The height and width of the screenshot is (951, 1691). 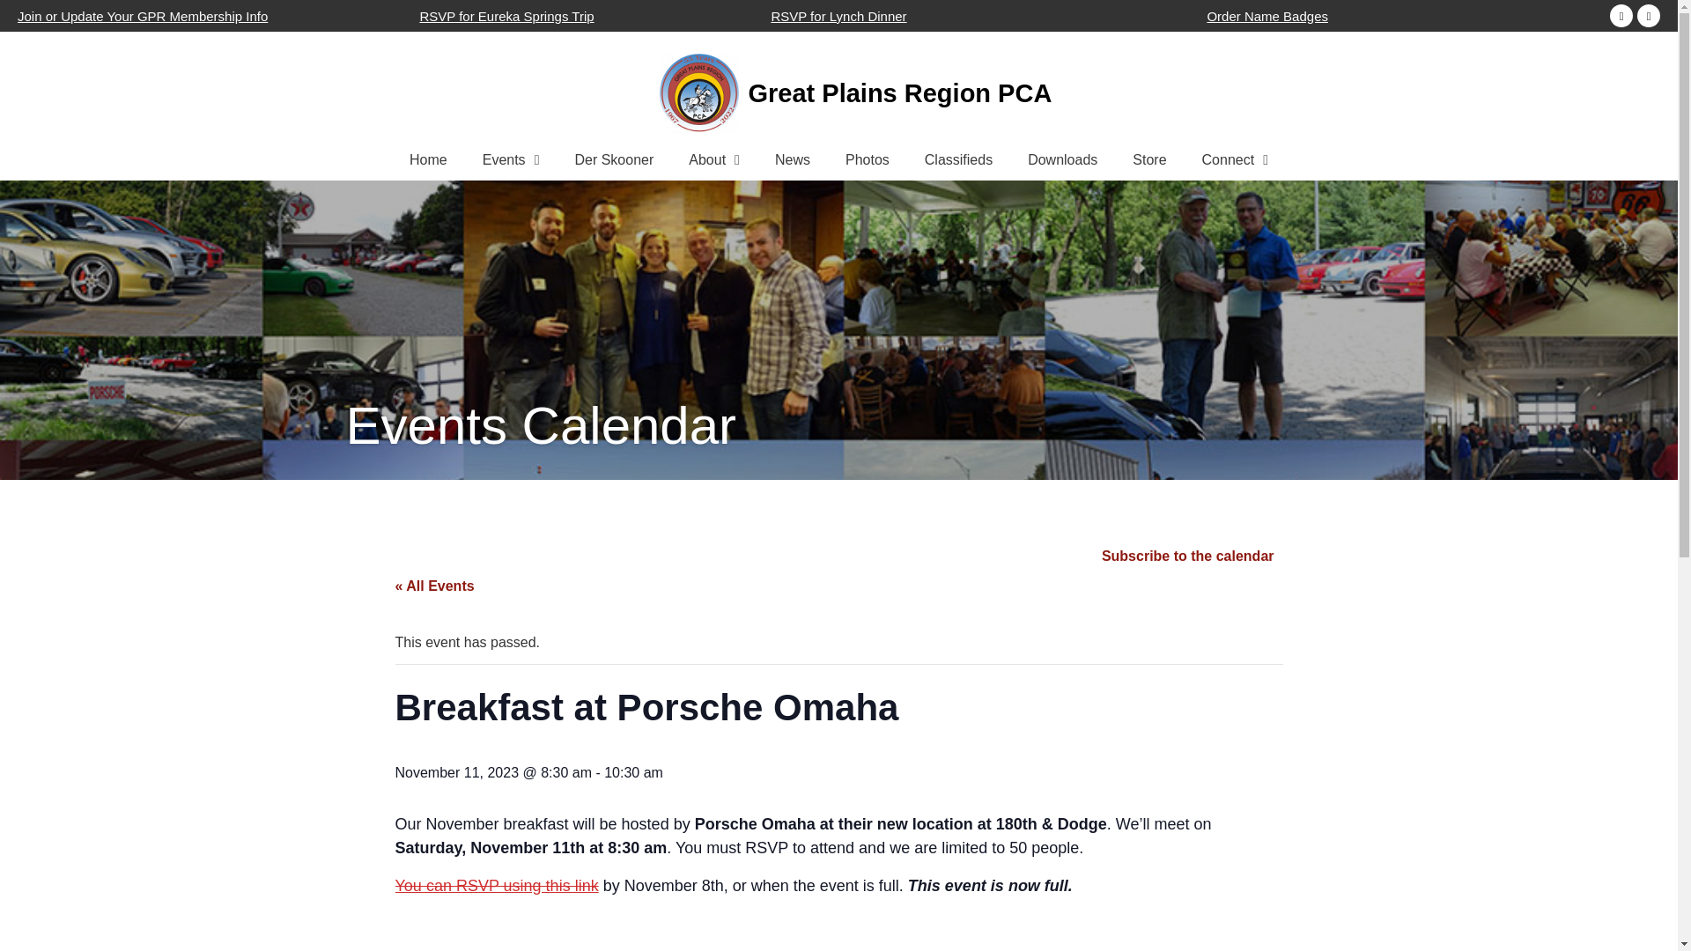 What do you see at coordinates (428, 160) in the screenshot?
I see `Home` at bounding box center [428, 160].